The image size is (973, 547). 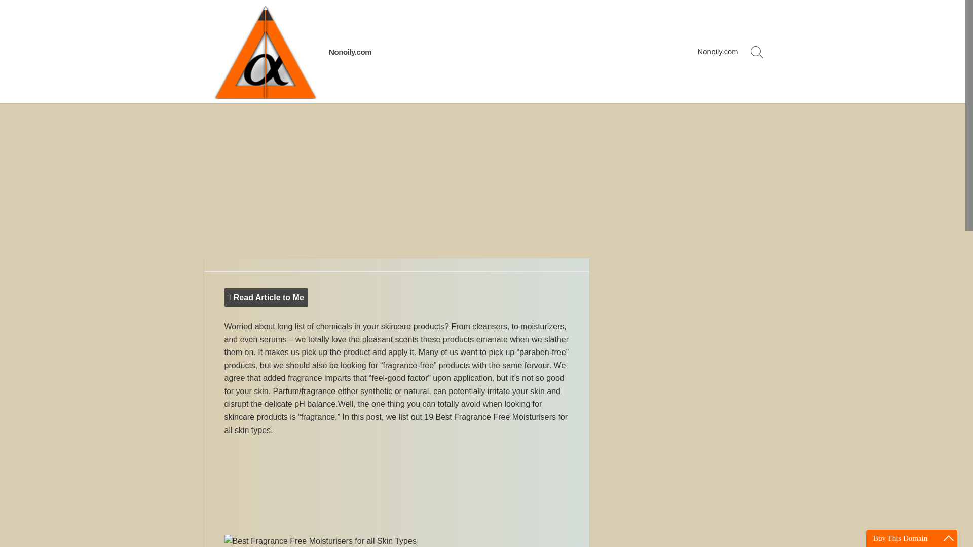 What do you see at coordinates (350, 52) in the screenshot?
I see `Nonoily.com` at bounding box center [350, 52].